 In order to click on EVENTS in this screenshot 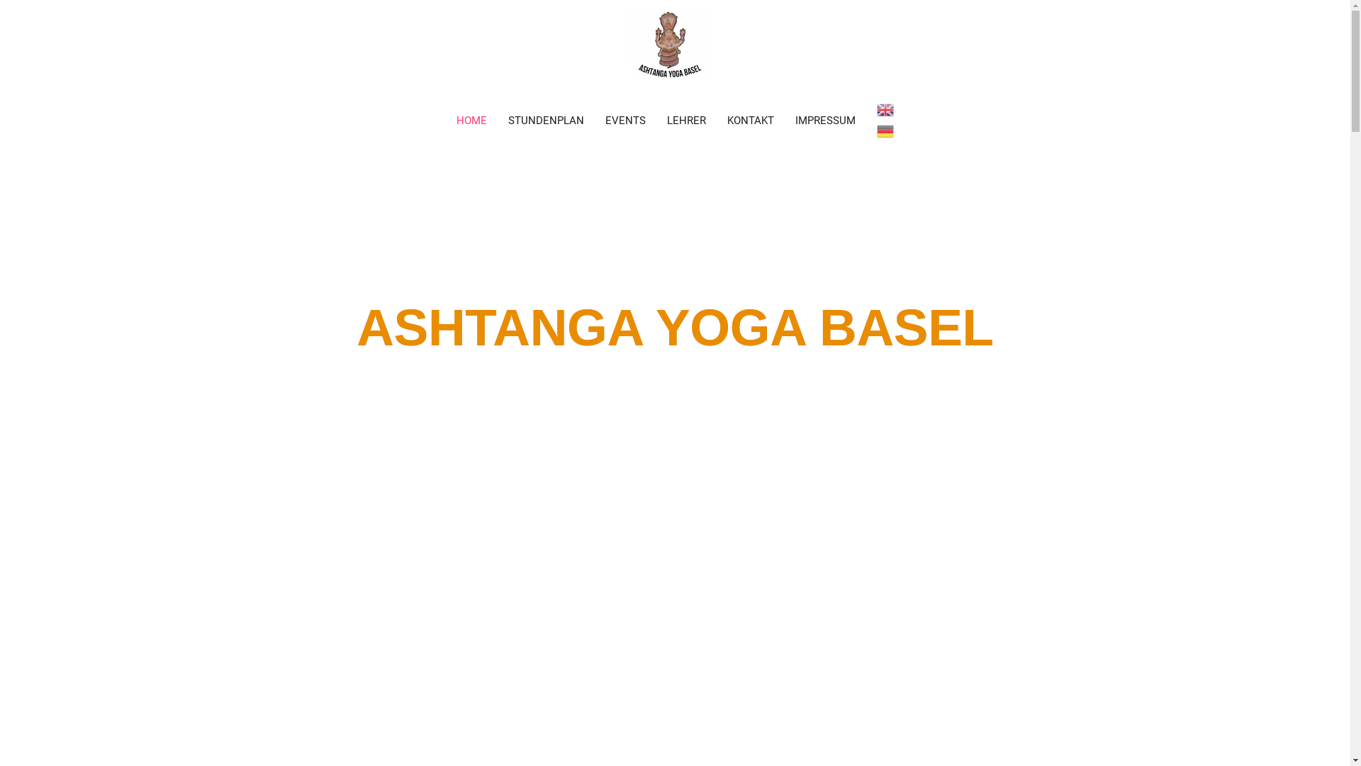, I will do `click(625, 121)`.